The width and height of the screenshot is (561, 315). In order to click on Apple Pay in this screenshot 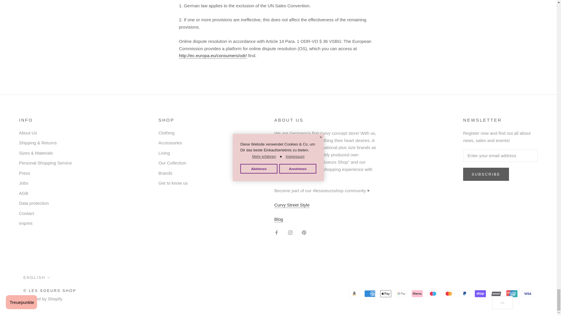, I will do `click(386, 293)`.